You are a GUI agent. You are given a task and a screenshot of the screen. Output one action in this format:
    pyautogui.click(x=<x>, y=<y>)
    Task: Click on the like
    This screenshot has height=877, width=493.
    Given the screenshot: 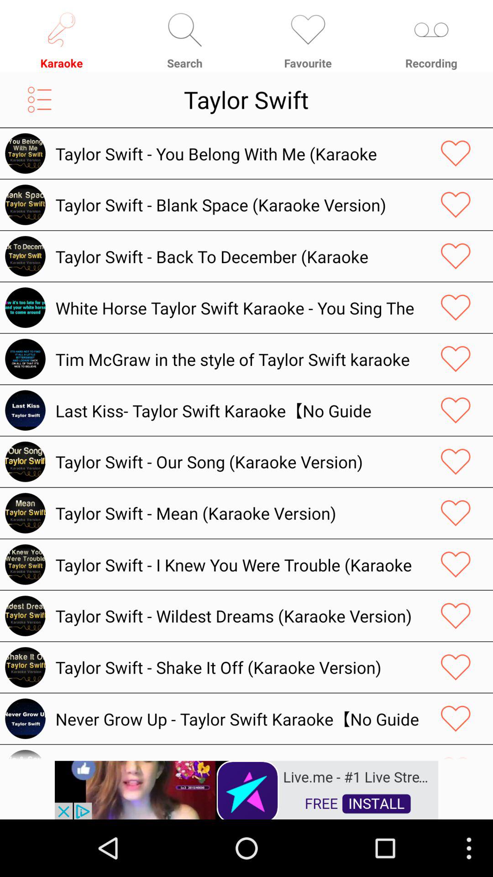 What is the action you would take?
    pyautogui.click(x=456, y=256)
    